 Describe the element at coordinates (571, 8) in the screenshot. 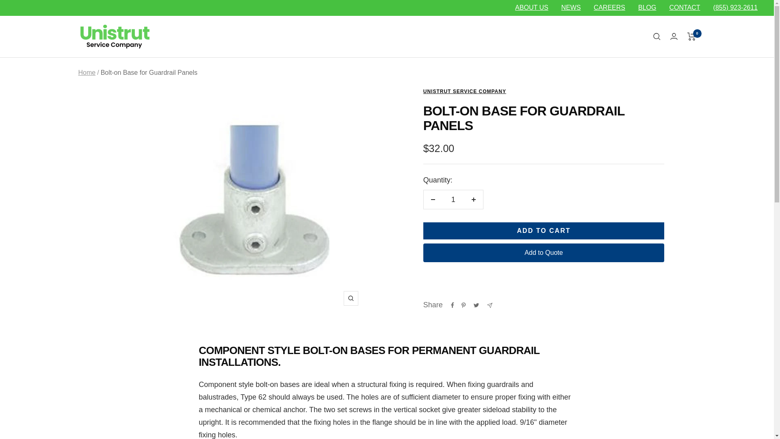

I see `NEWS` at that location.